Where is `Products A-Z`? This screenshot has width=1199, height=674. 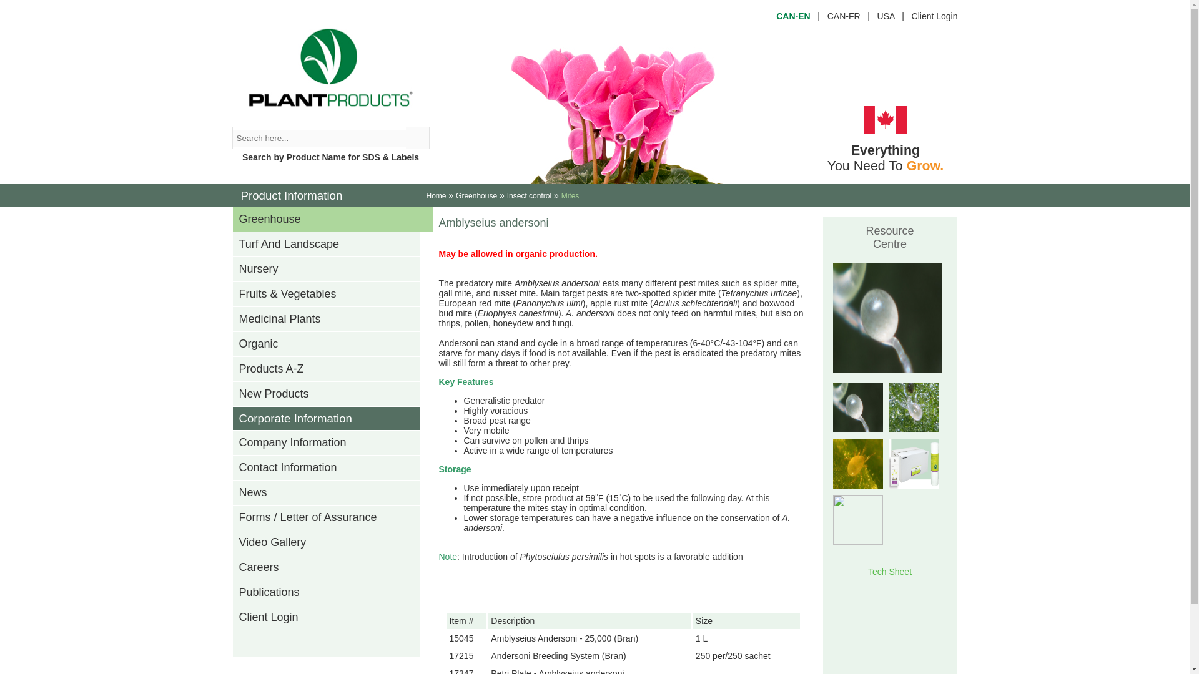
Products A-Z is located at coordinates (332, 369).